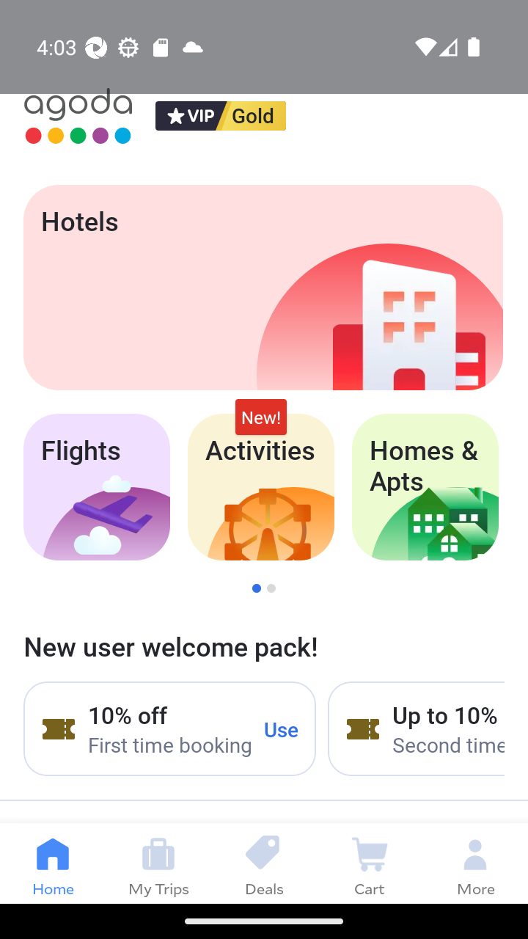  I want to click on More, so click(475, 863).